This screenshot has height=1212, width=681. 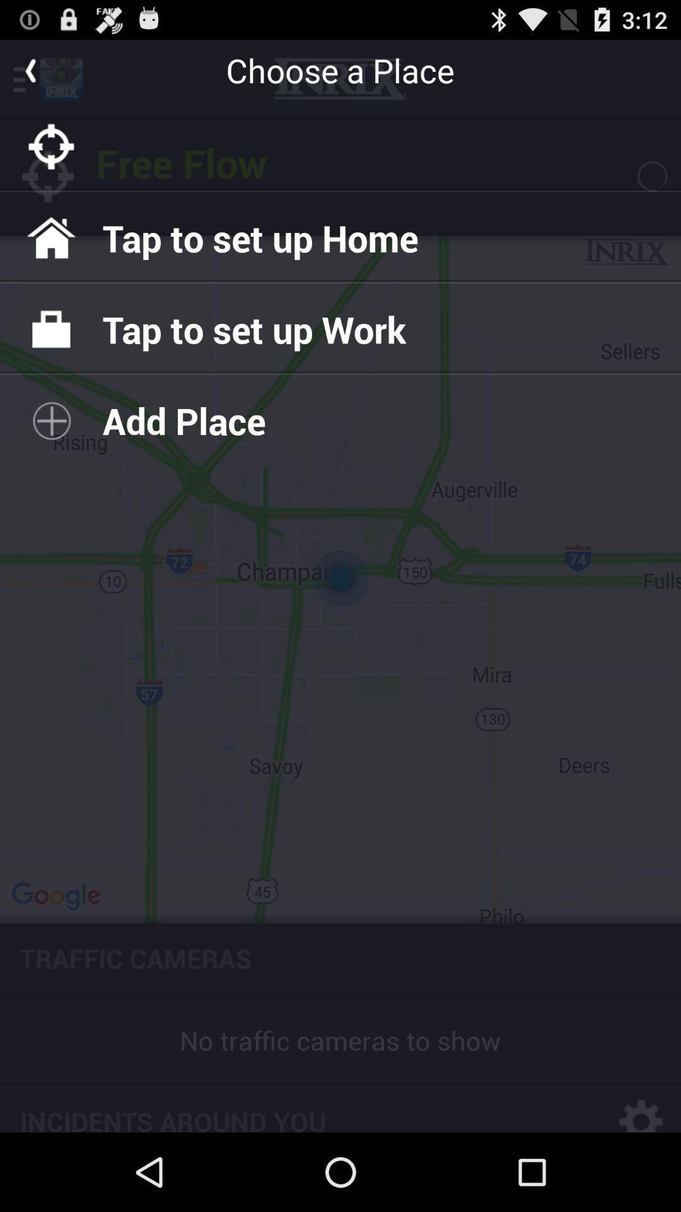 I want to click on go back, so click(x=30, y=70).